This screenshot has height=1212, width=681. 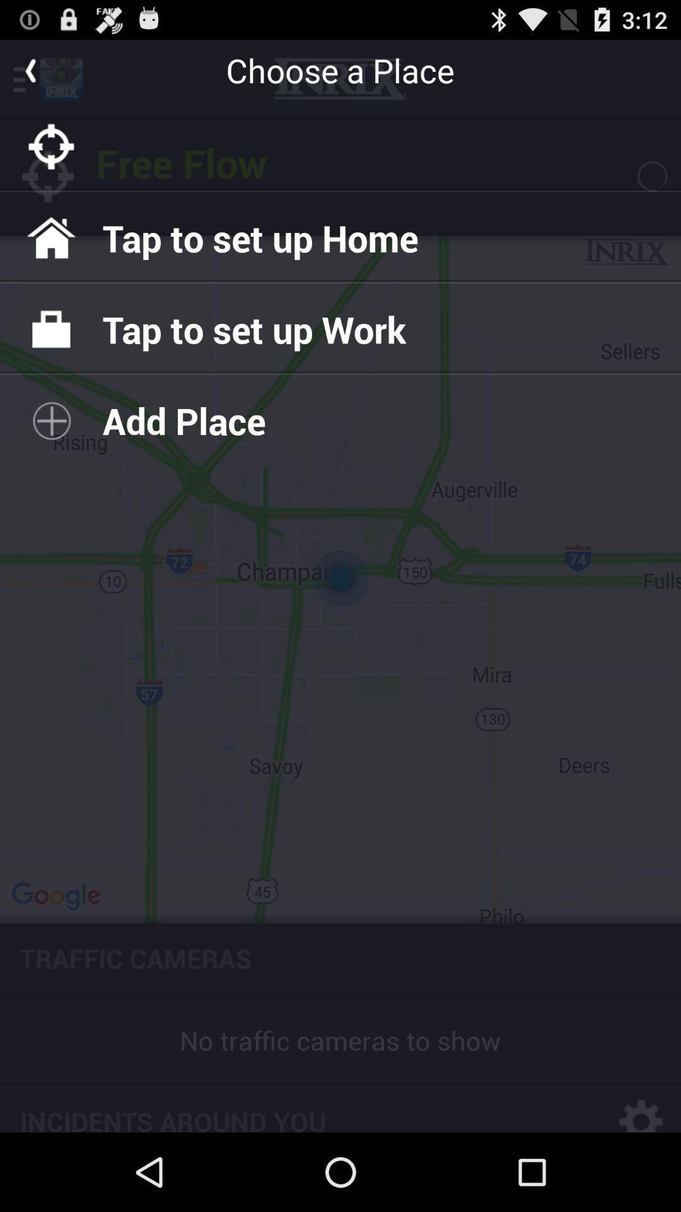 I want to click on go back, so click(x=30, y=70).